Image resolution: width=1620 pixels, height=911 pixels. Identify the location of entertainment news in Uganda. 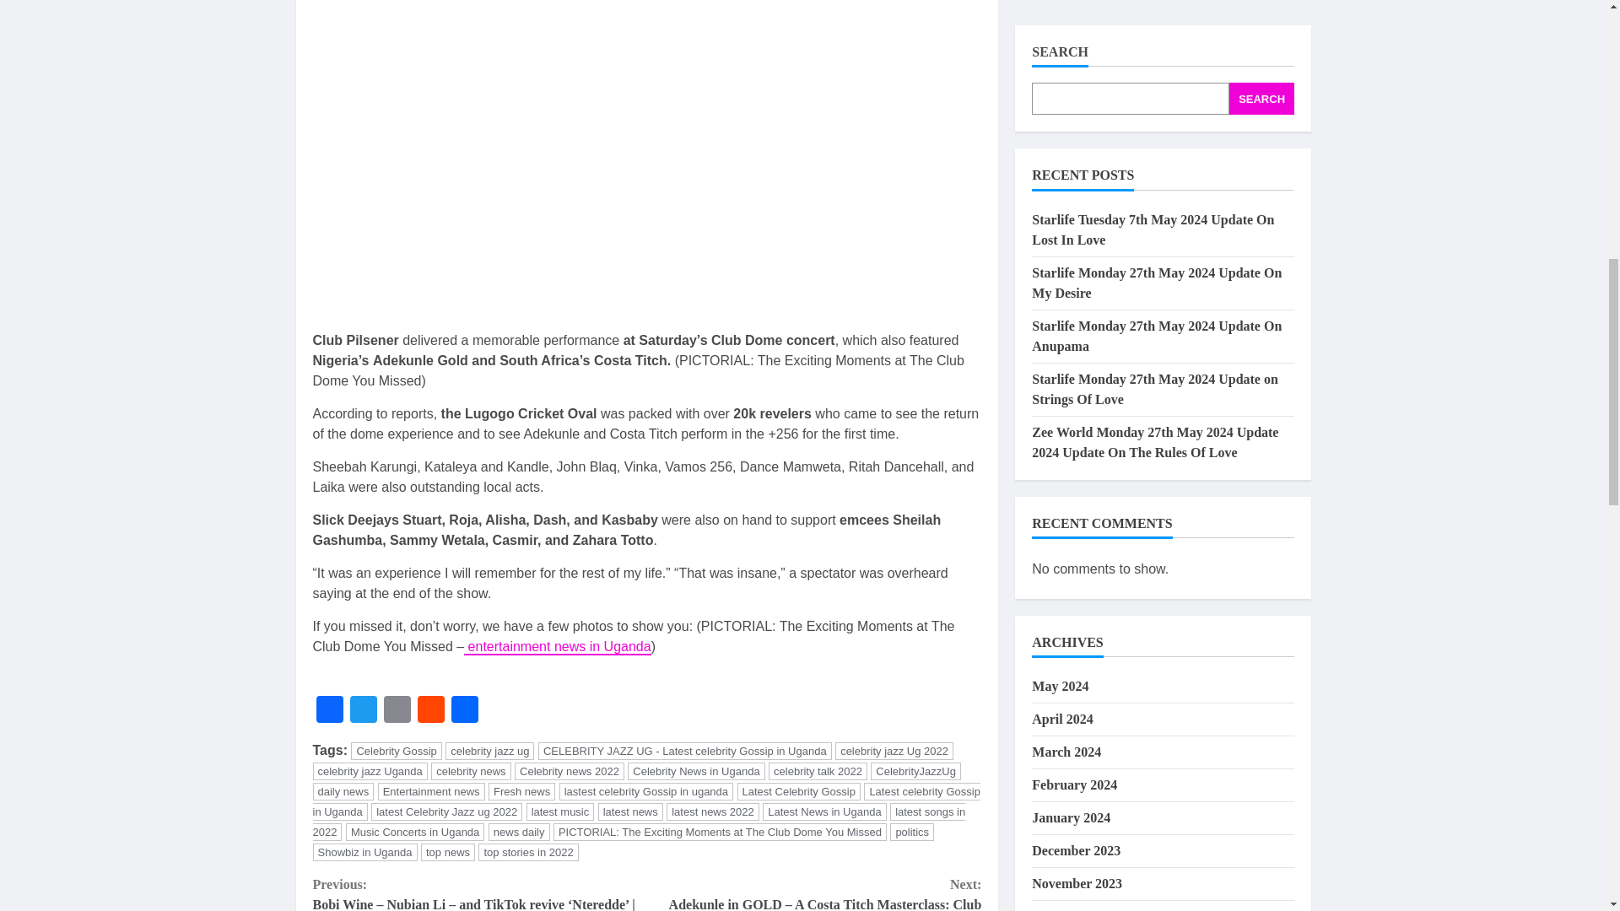
(557, 647).